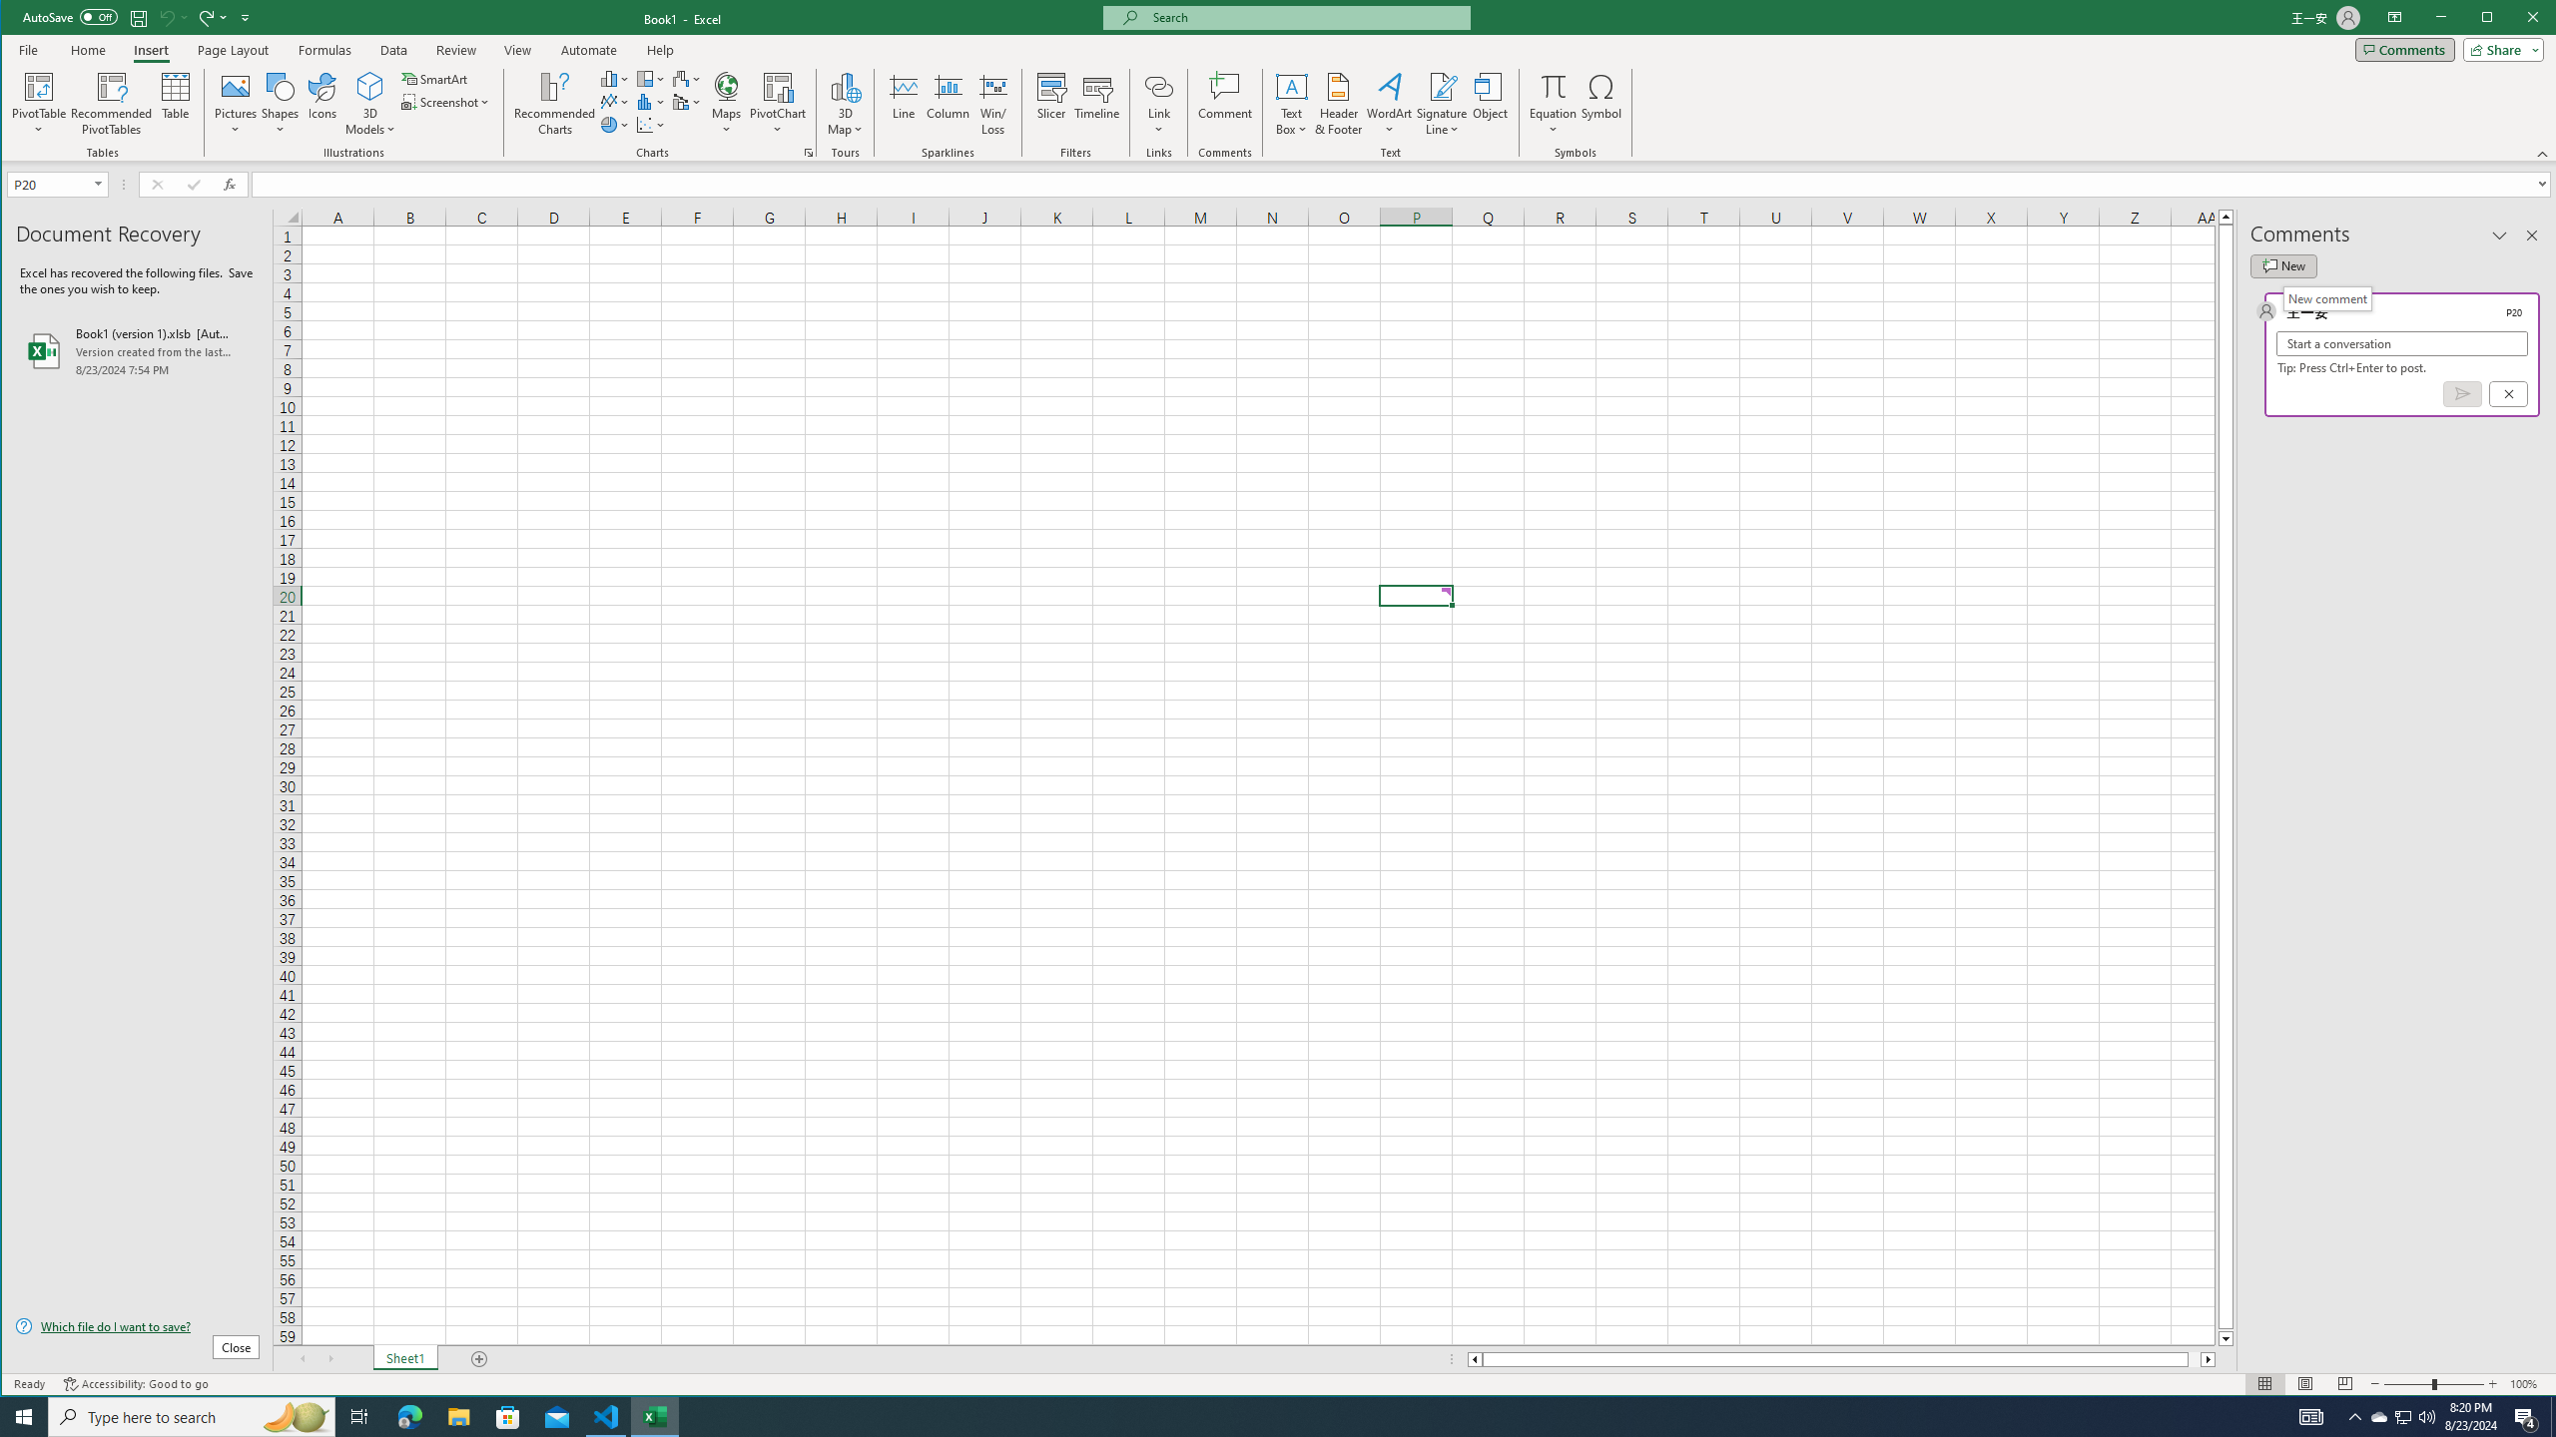 The image size is (2556, 1437). Describe the element at coordinates (2543, 154) in the screenshot. I see `Collapse the Ribbon` at that location.